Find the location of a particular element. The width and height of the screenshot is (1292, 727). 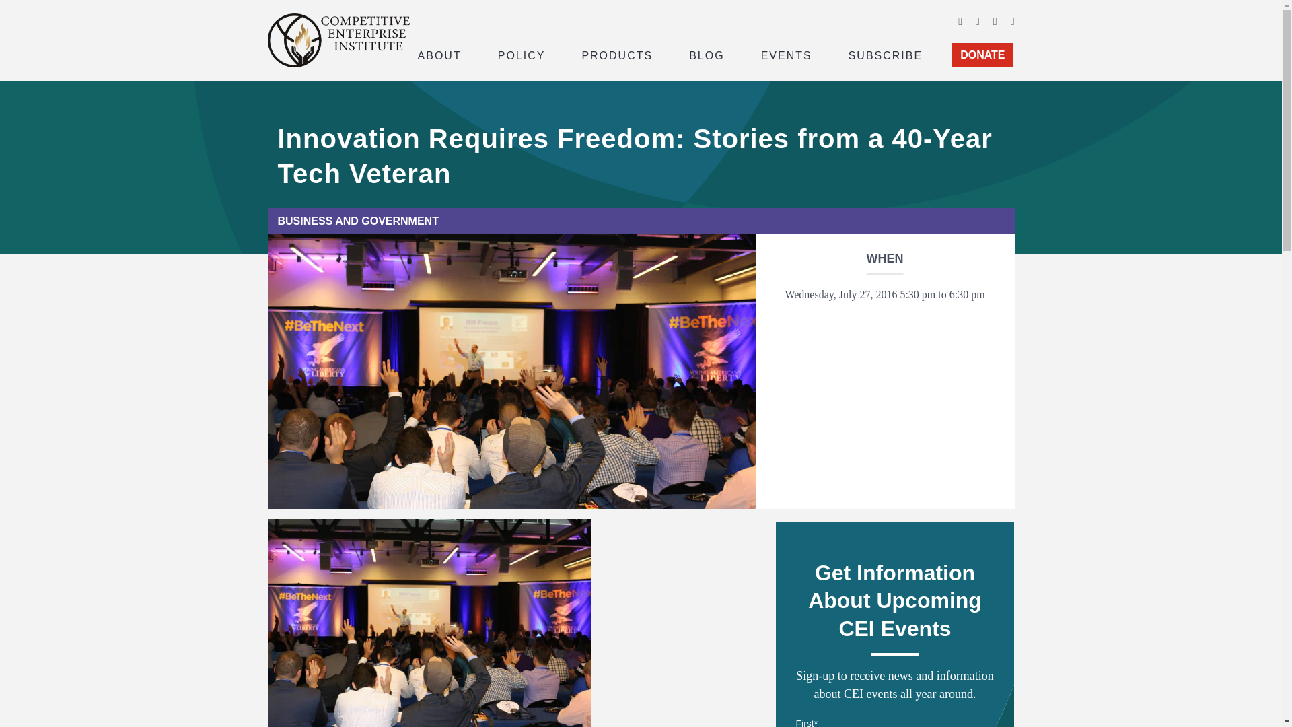

PRODUCTS is located at coordinates (616, 54).